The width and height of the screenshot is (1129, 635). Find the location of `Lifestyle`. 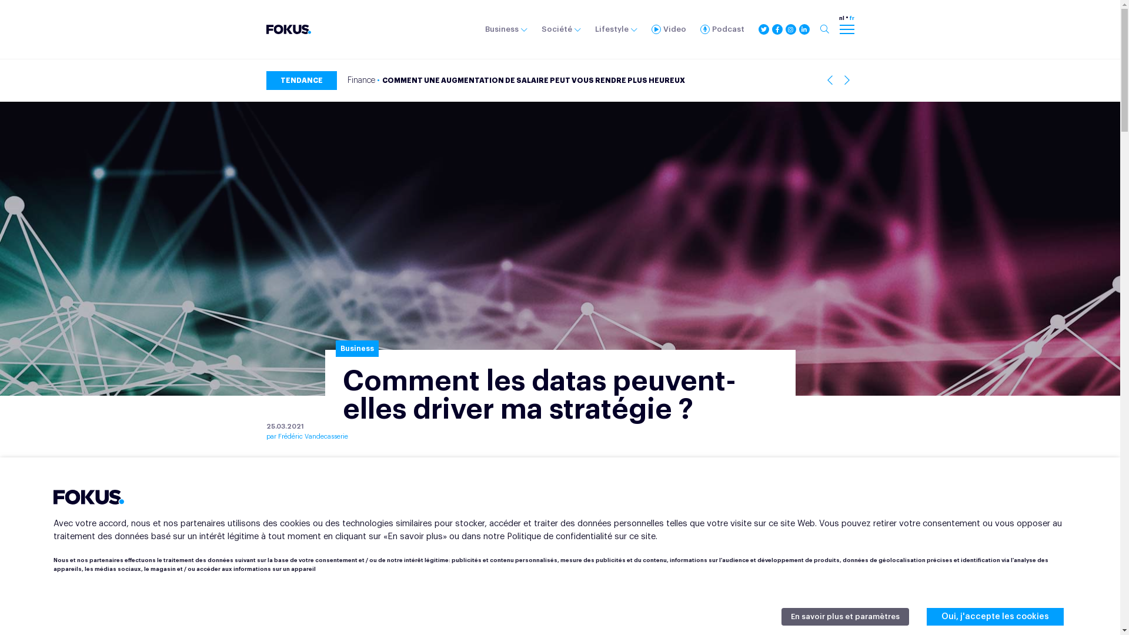

Lifestyle is located at coordinates (616, 29).